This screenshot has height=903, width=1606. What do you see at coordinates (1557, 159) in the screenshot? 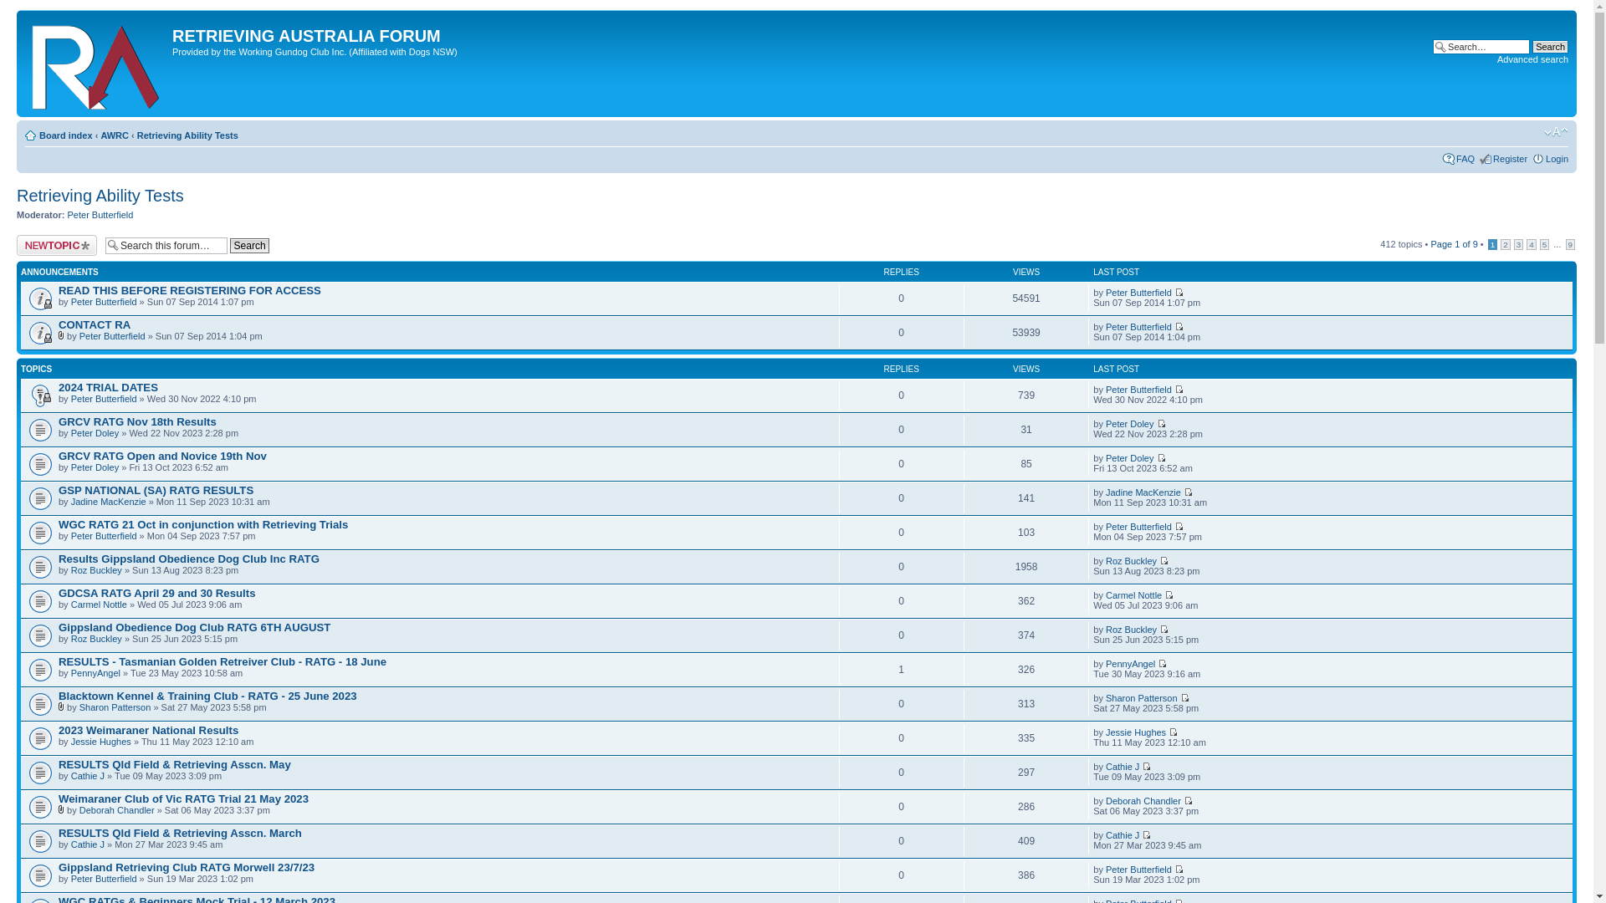
I see `Login` at bounding box center [1557, 159].